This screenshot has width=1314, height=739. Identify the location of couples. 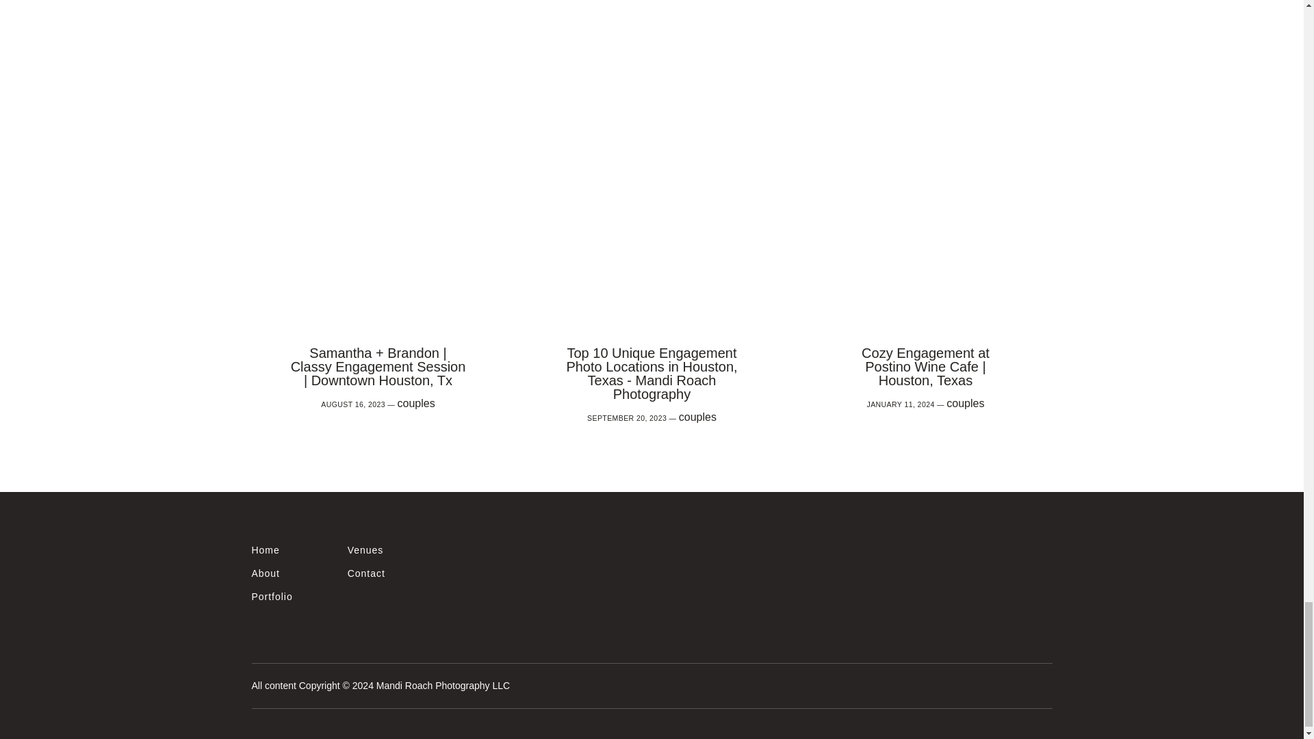
(965, 404).